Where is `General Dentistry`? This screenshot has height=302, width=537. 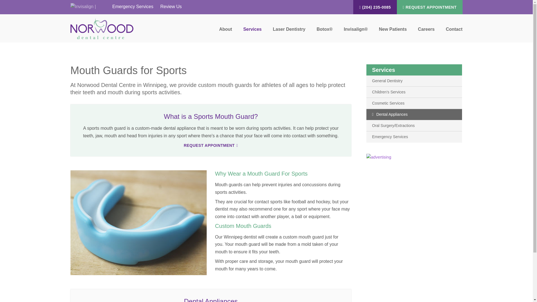
General Dentistry is located at coordinates (414, 81).